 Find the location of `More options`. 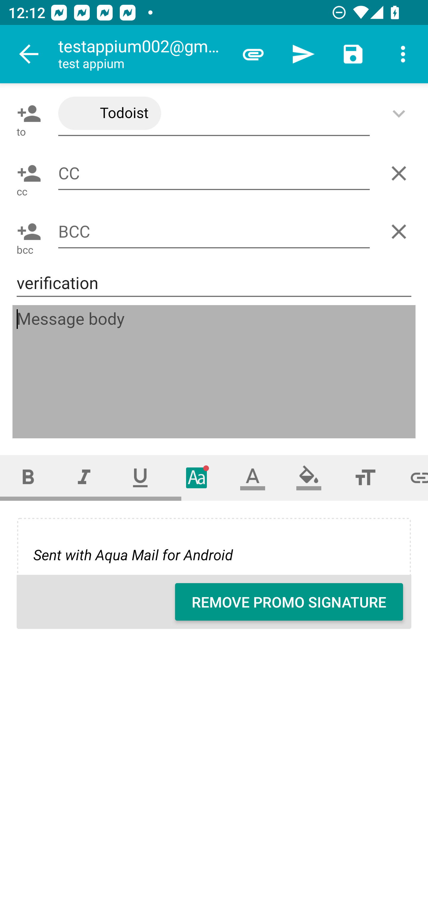

More options is located at coordinates (403, 54).